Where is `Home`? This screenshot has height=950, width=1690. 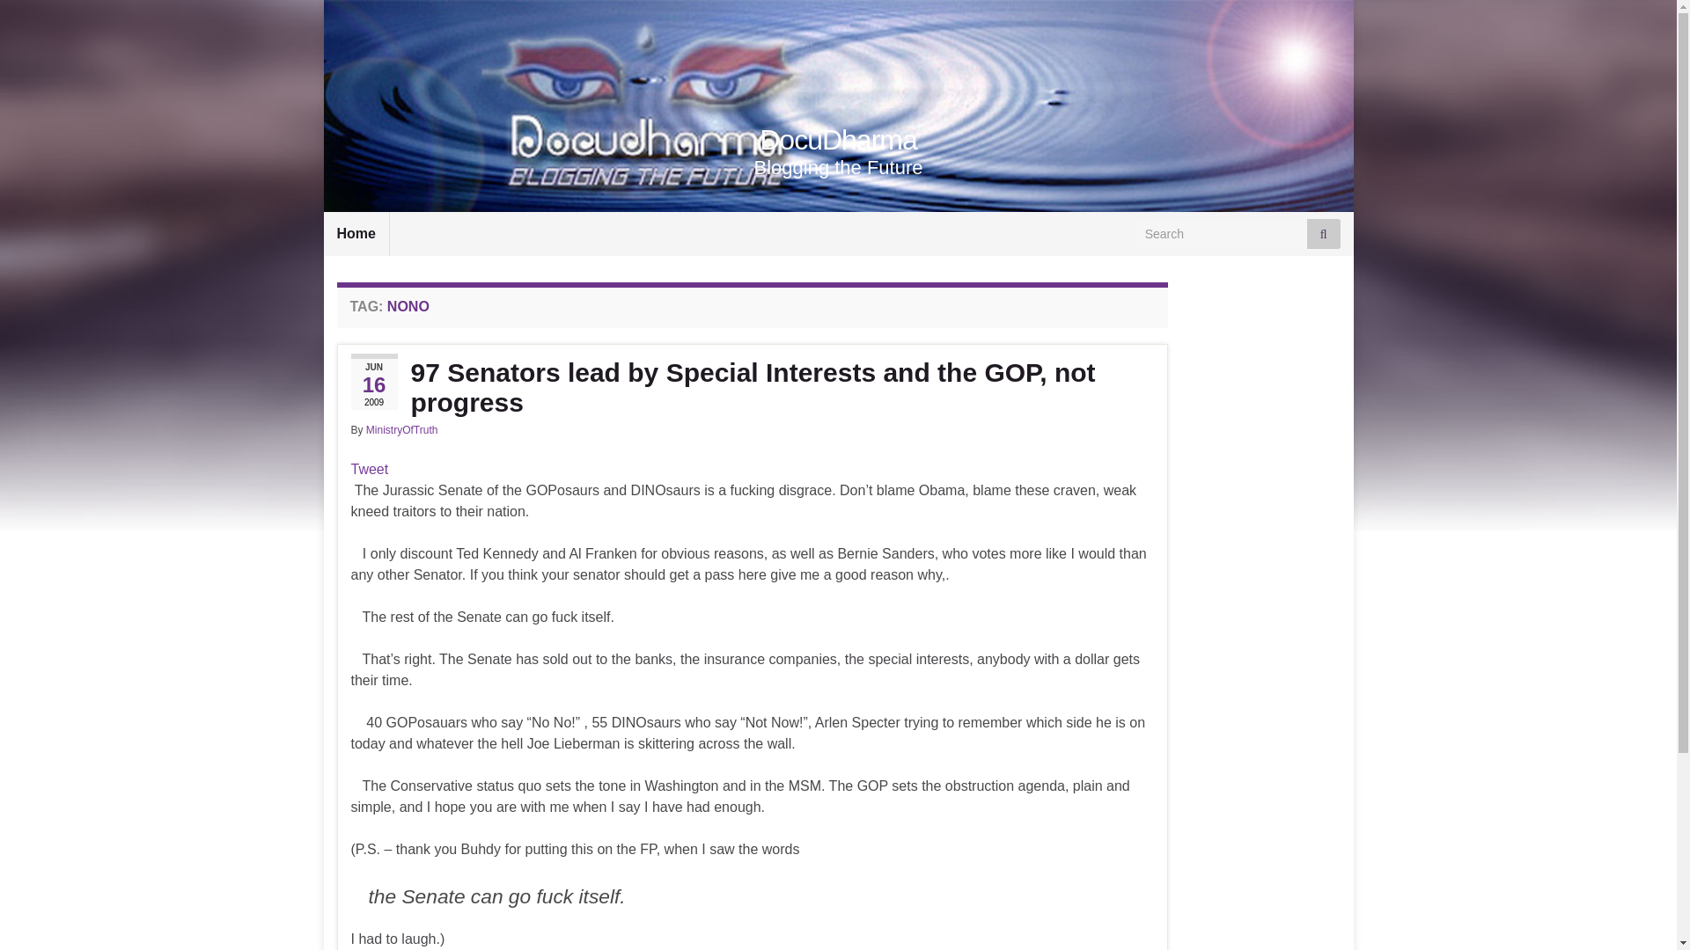
Home is located at coordinates (356, 233).